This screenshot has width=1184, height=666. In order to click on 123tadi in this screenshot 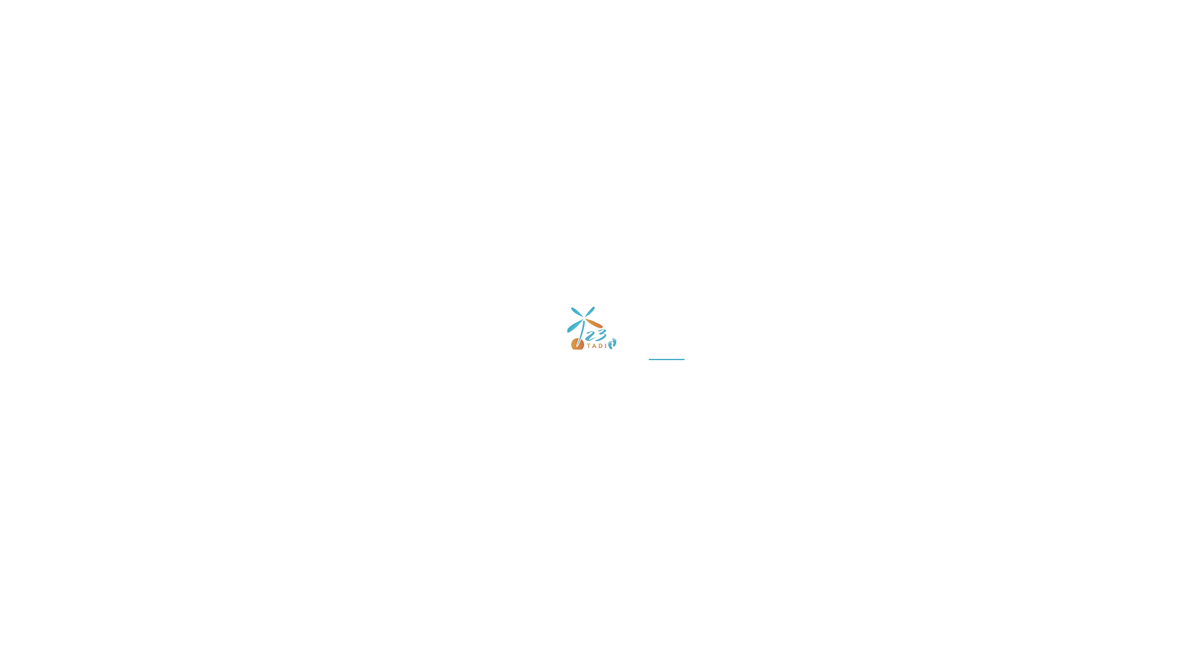, I will do `click(430, 432)`.